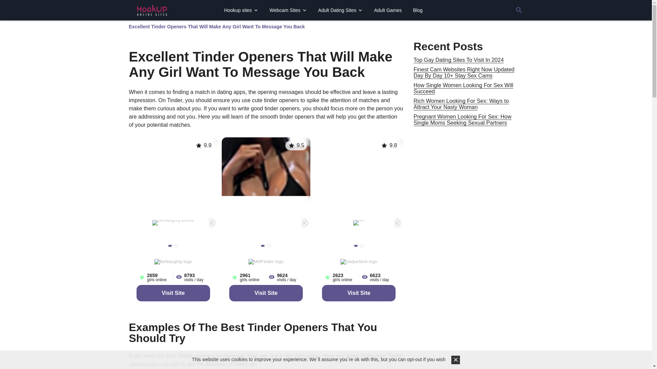  Describe the element at coordinates (241, 10) in the screenshot. I see `Hookup sites` at that location.